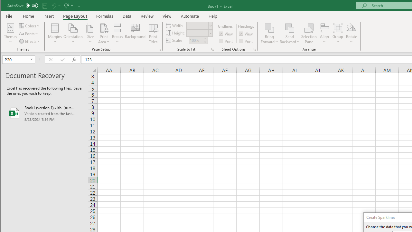  I want to click on Colors, so click(30, 26).